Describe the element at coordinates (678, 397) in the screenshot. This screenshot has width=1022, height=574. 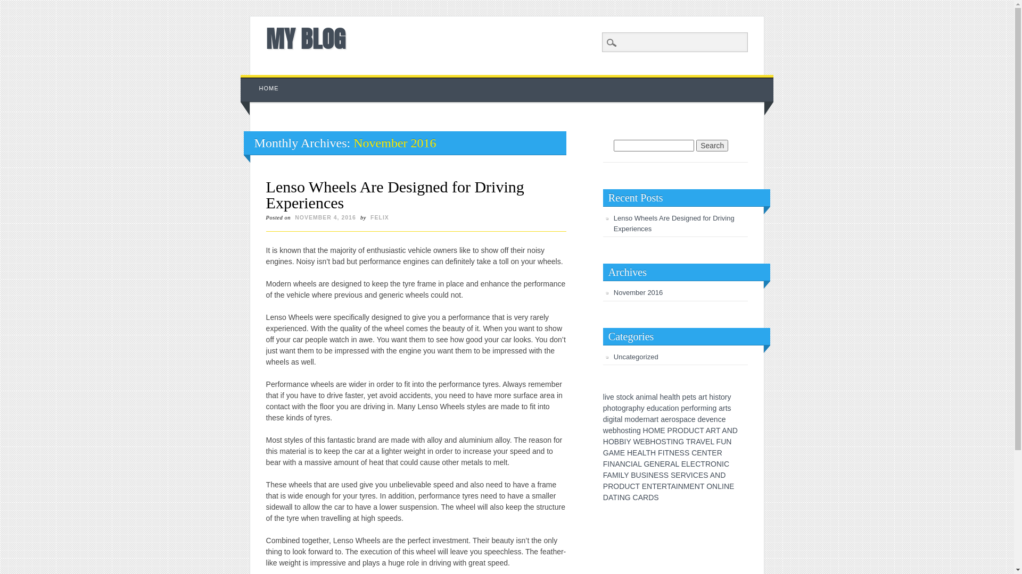
I see `h` at that location.